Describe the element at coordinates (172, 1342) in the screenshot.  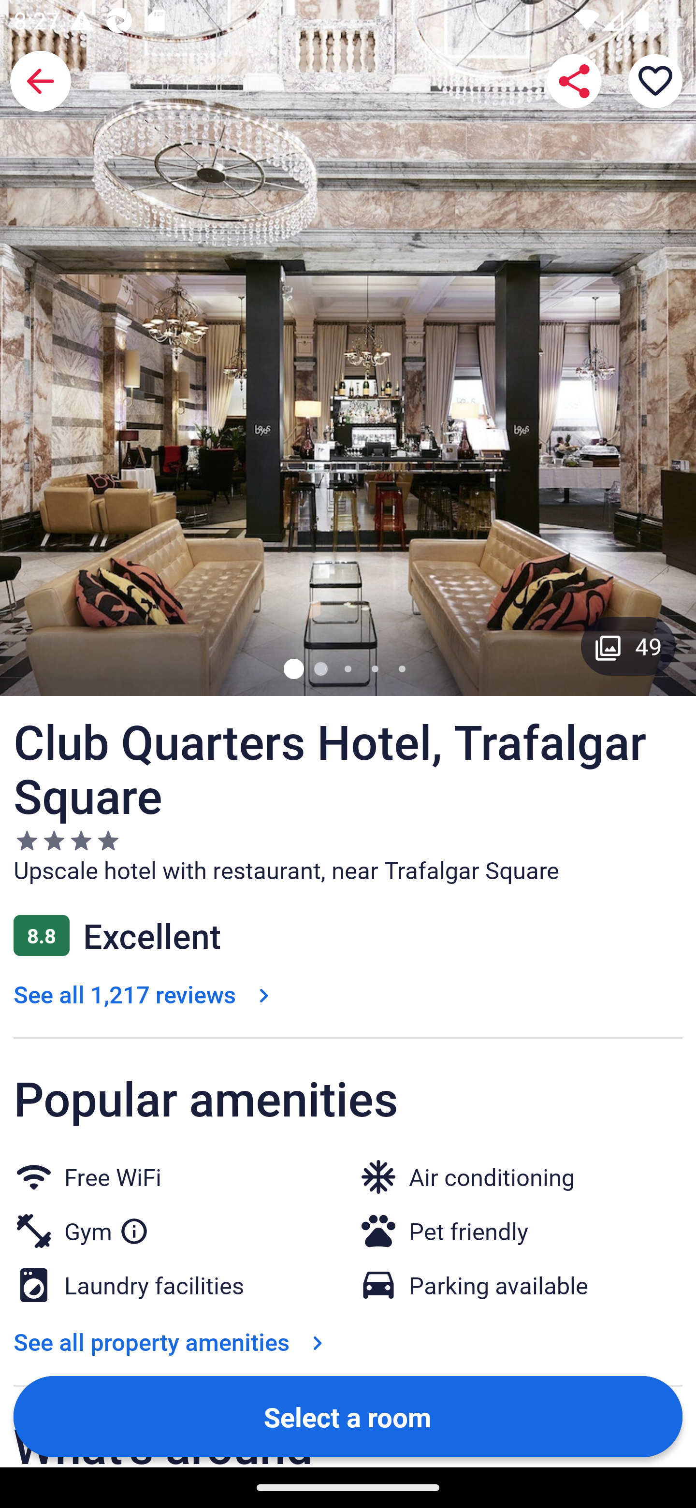
I see `See all property amenities` at that location.